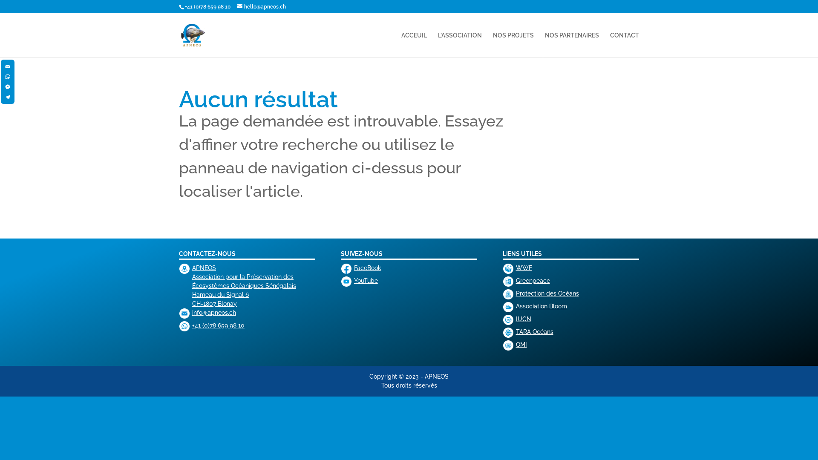 The image size is (818, 460). I want to click on WhatsApp, so click(8, 77).